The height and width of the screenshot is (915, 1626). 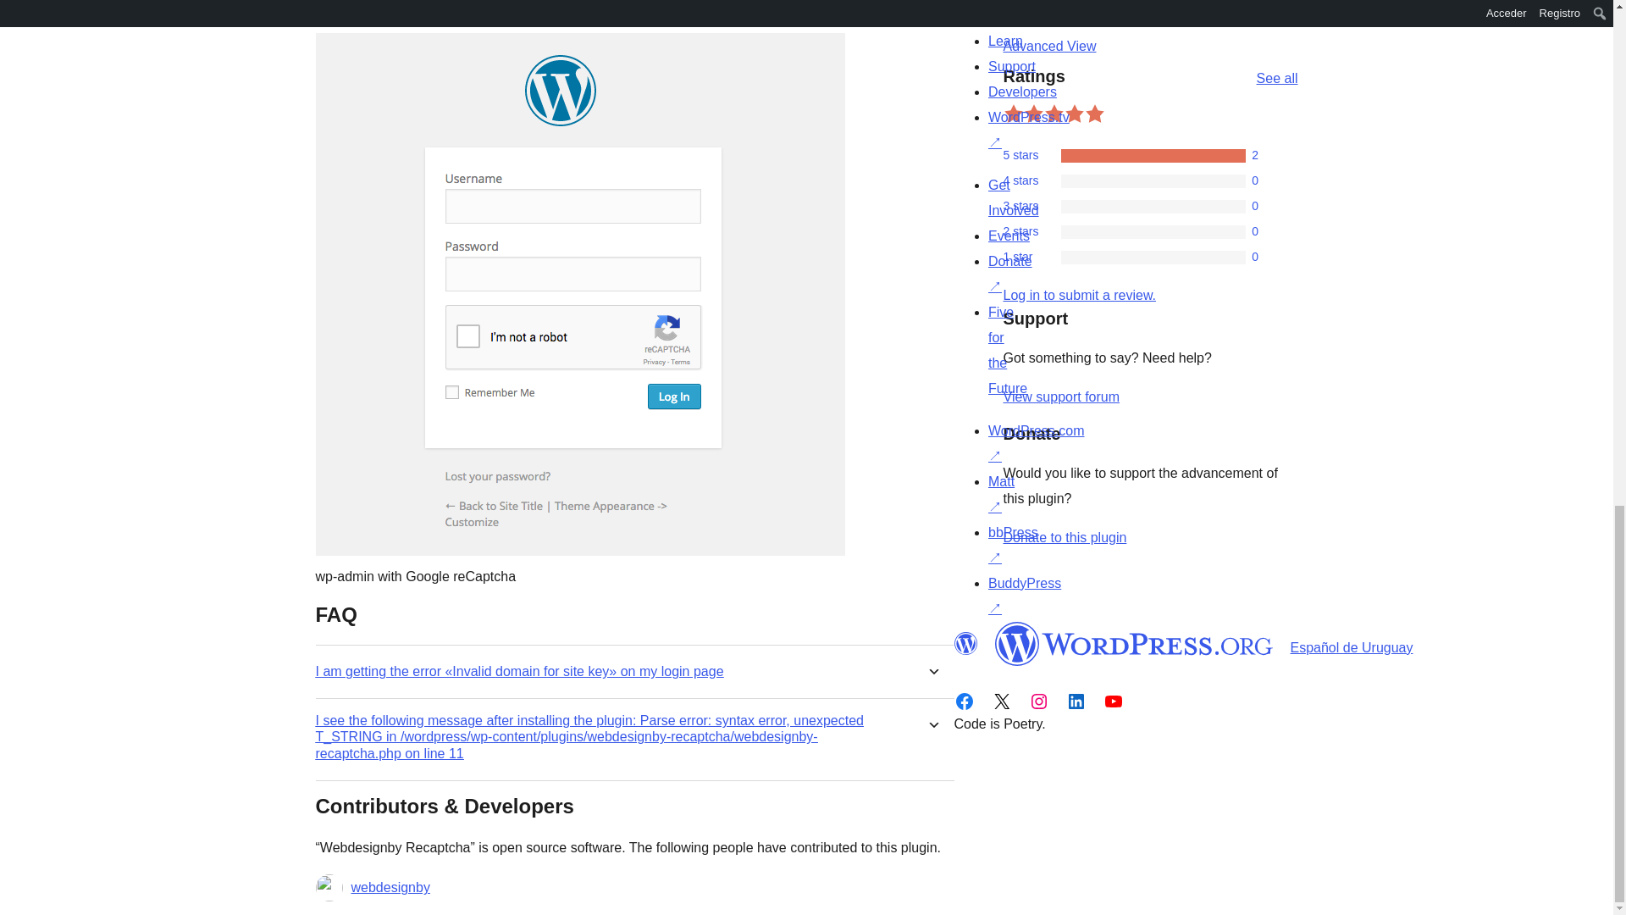 I want to click on WordPress.org, so click(x=1133, y=644).